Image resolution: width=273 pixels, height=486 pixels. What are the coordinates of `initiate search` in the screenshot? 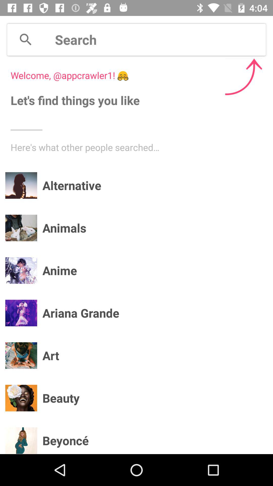 It's located at (26, 39).